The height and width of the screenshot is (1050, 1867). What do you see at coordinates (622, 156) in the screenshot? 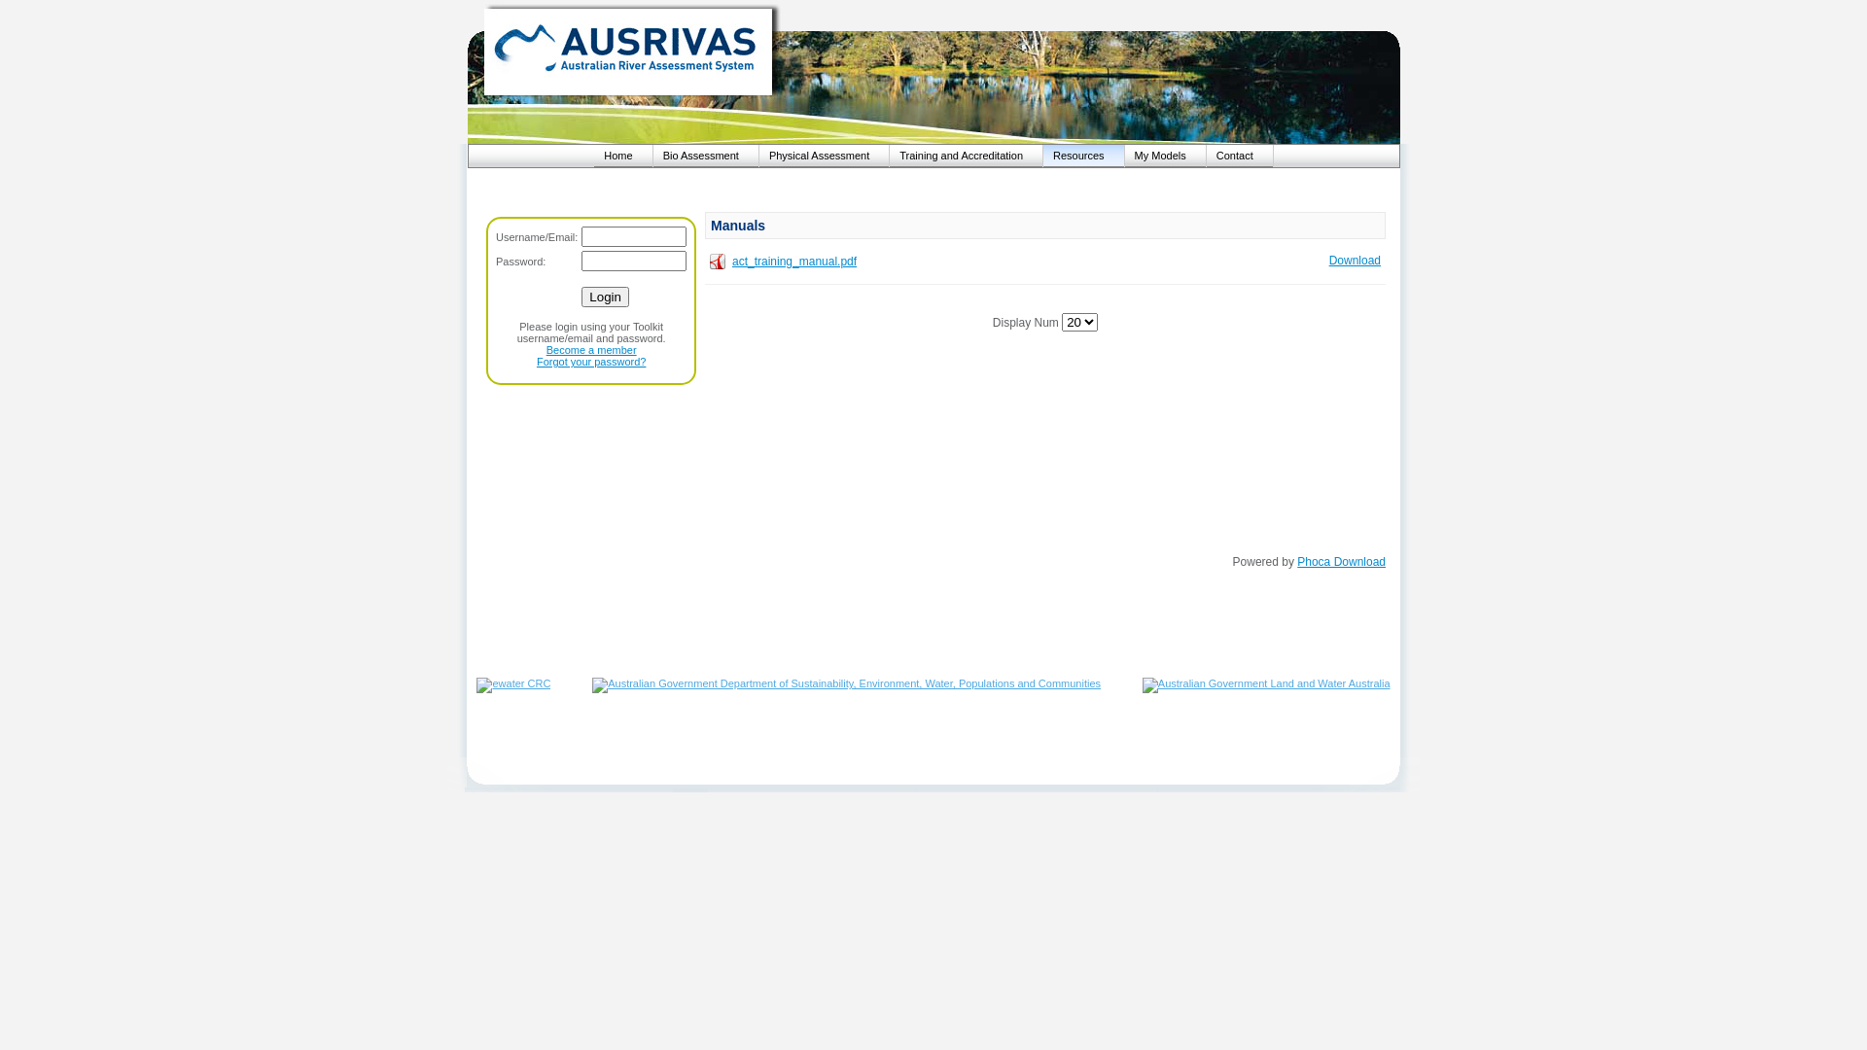
I see `Home` at bounding box center [622, 156].